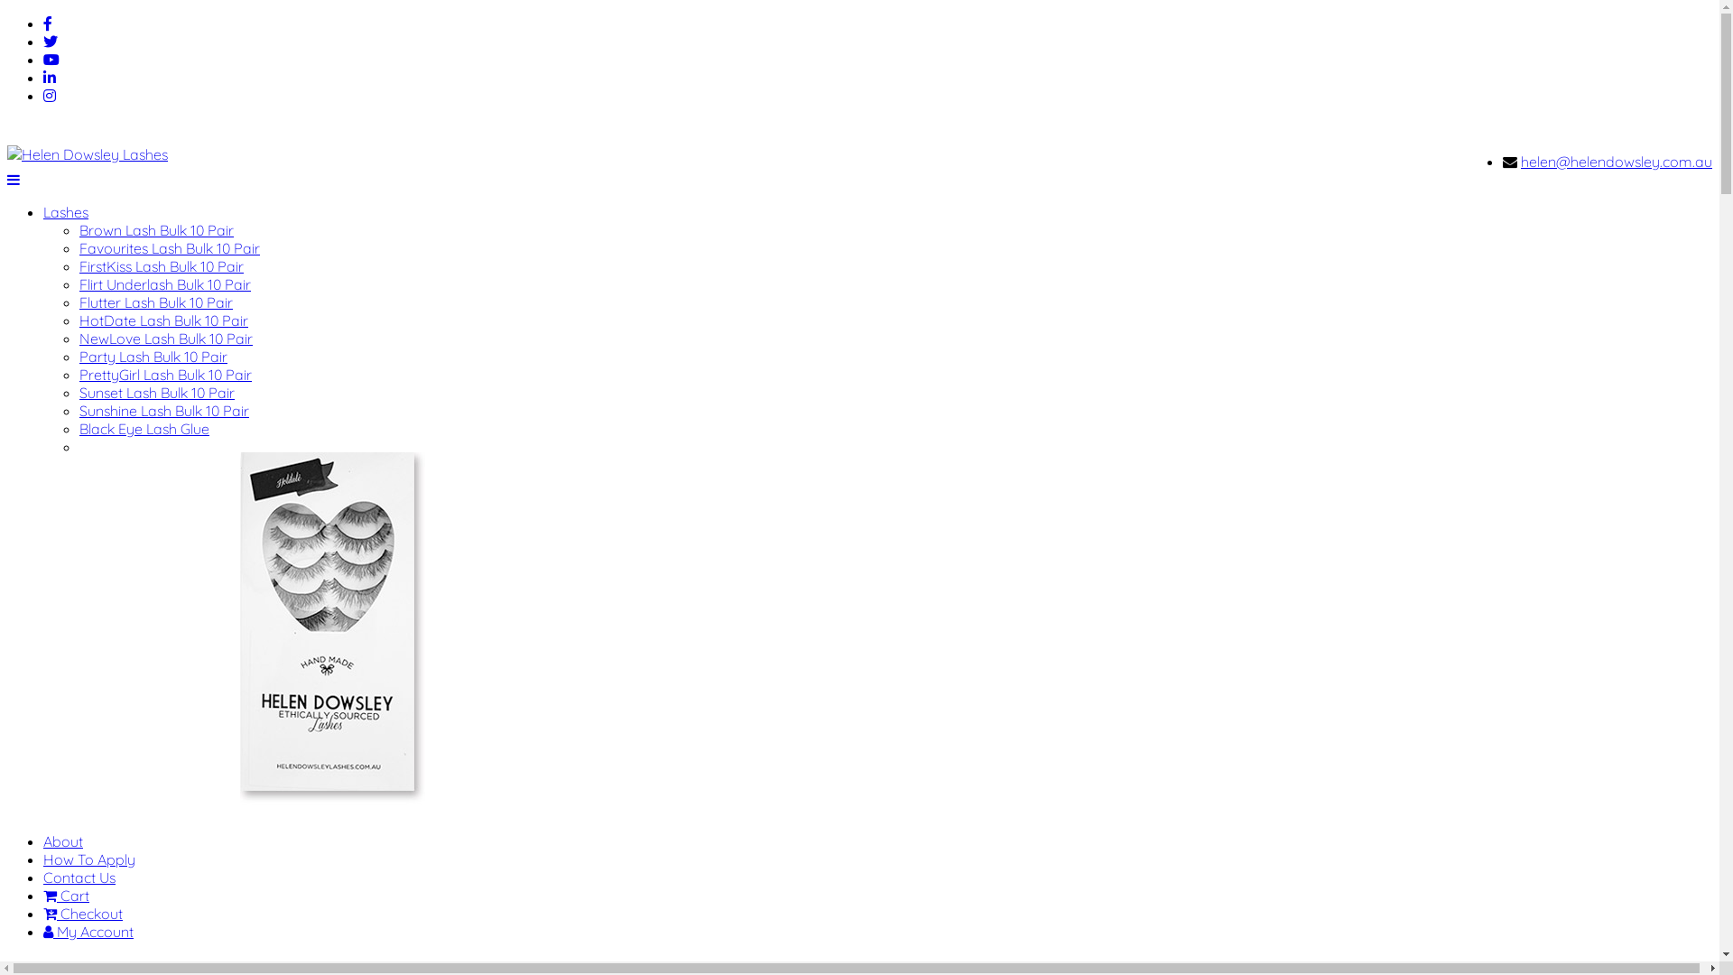 The image size is (1733, 975). What do you see at coordinates (63, 841) in the screenshot?
I see `About` at bounding box center [63, 841].